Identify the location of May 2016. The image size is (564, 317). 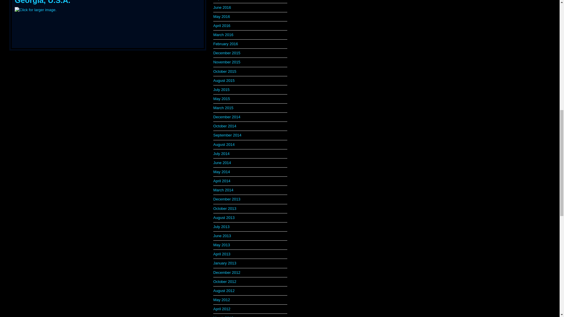
(221, 16).